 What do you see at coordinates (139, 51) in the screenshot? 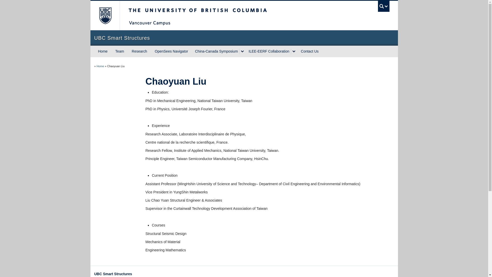
I see `Research` at bounding box center [139, 51].